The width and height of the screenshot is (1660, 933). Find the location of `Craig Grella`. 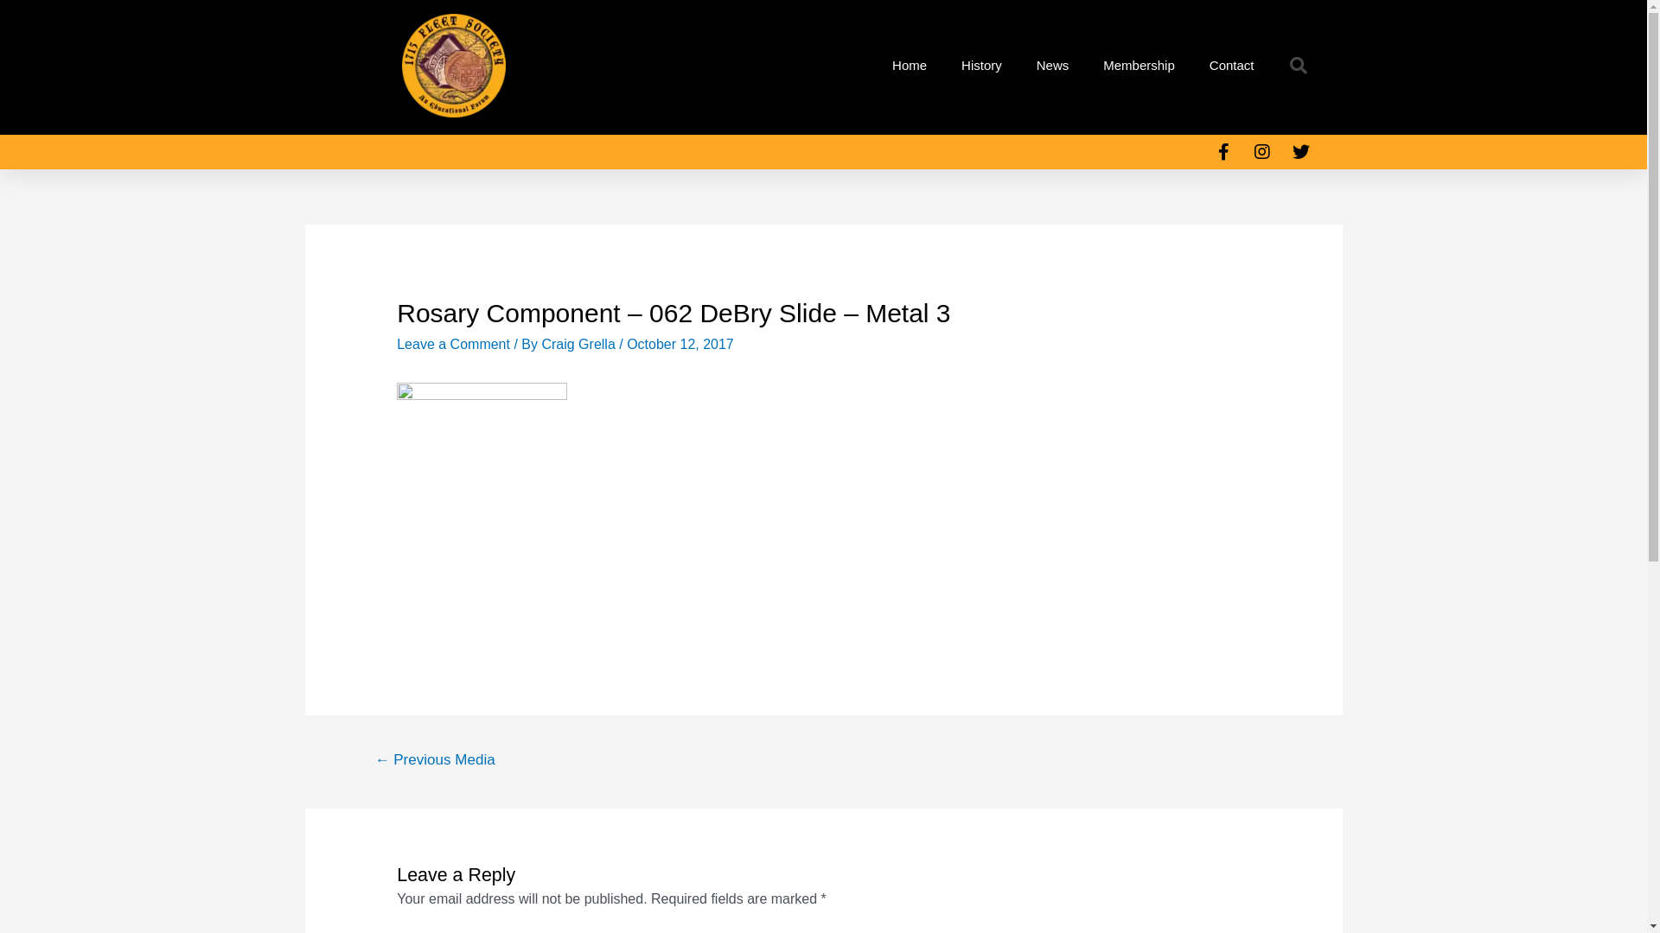

Craig Grella is located at coordinates (580, 344).